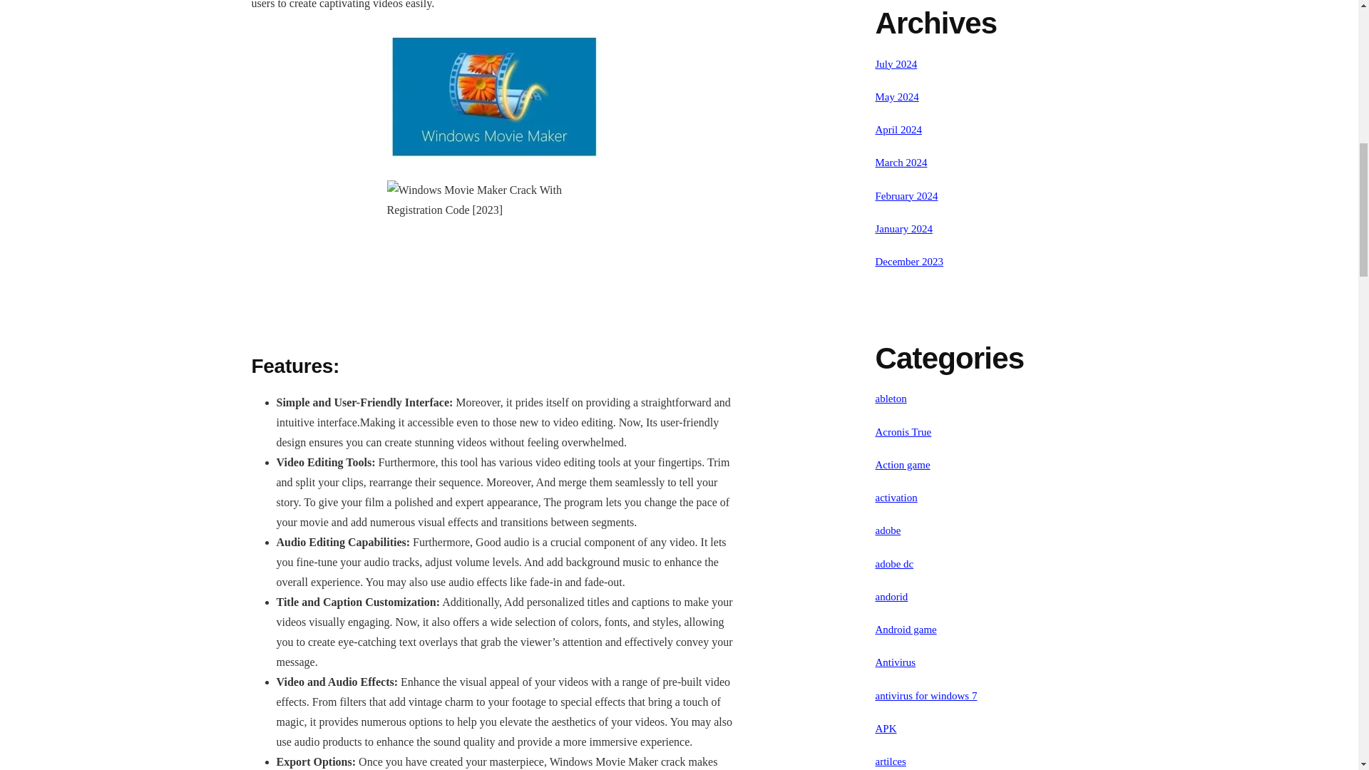  Describe the element at coordinates (904, 432) in the screenshot. I see `Acronis True` at that location.